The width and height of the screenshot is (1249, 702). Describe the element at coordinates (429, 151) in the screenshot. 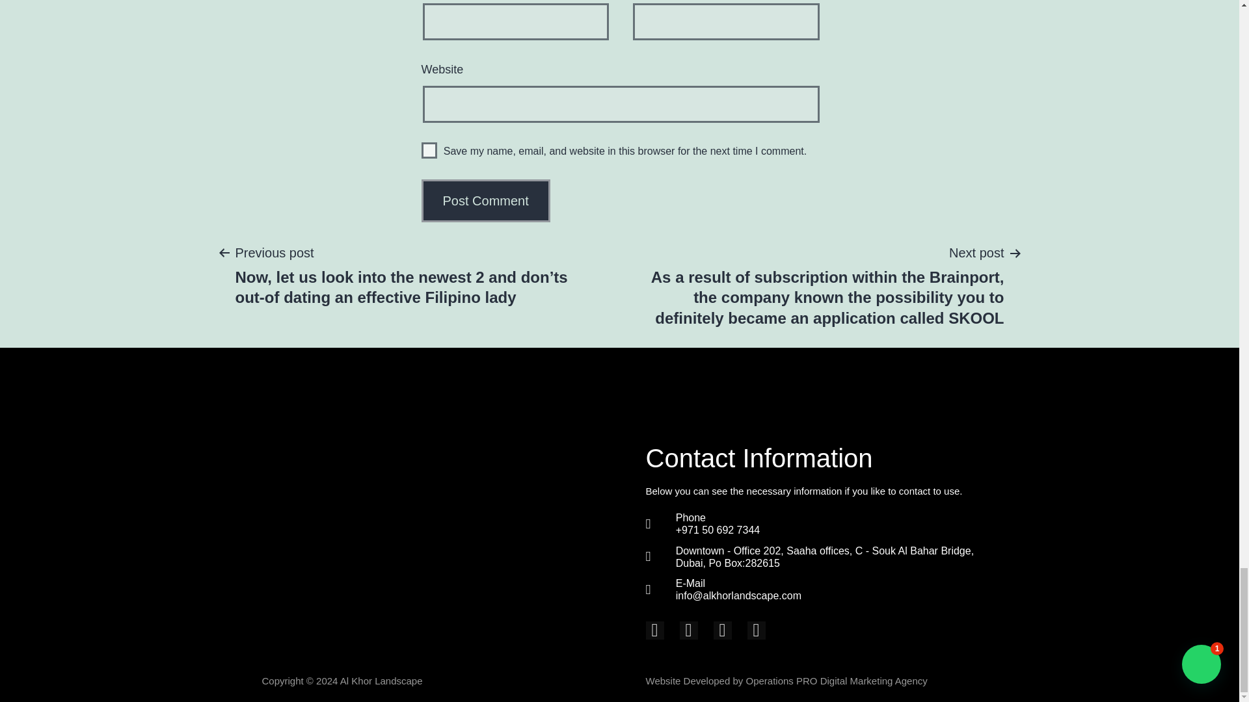

I see `yes` at that location.